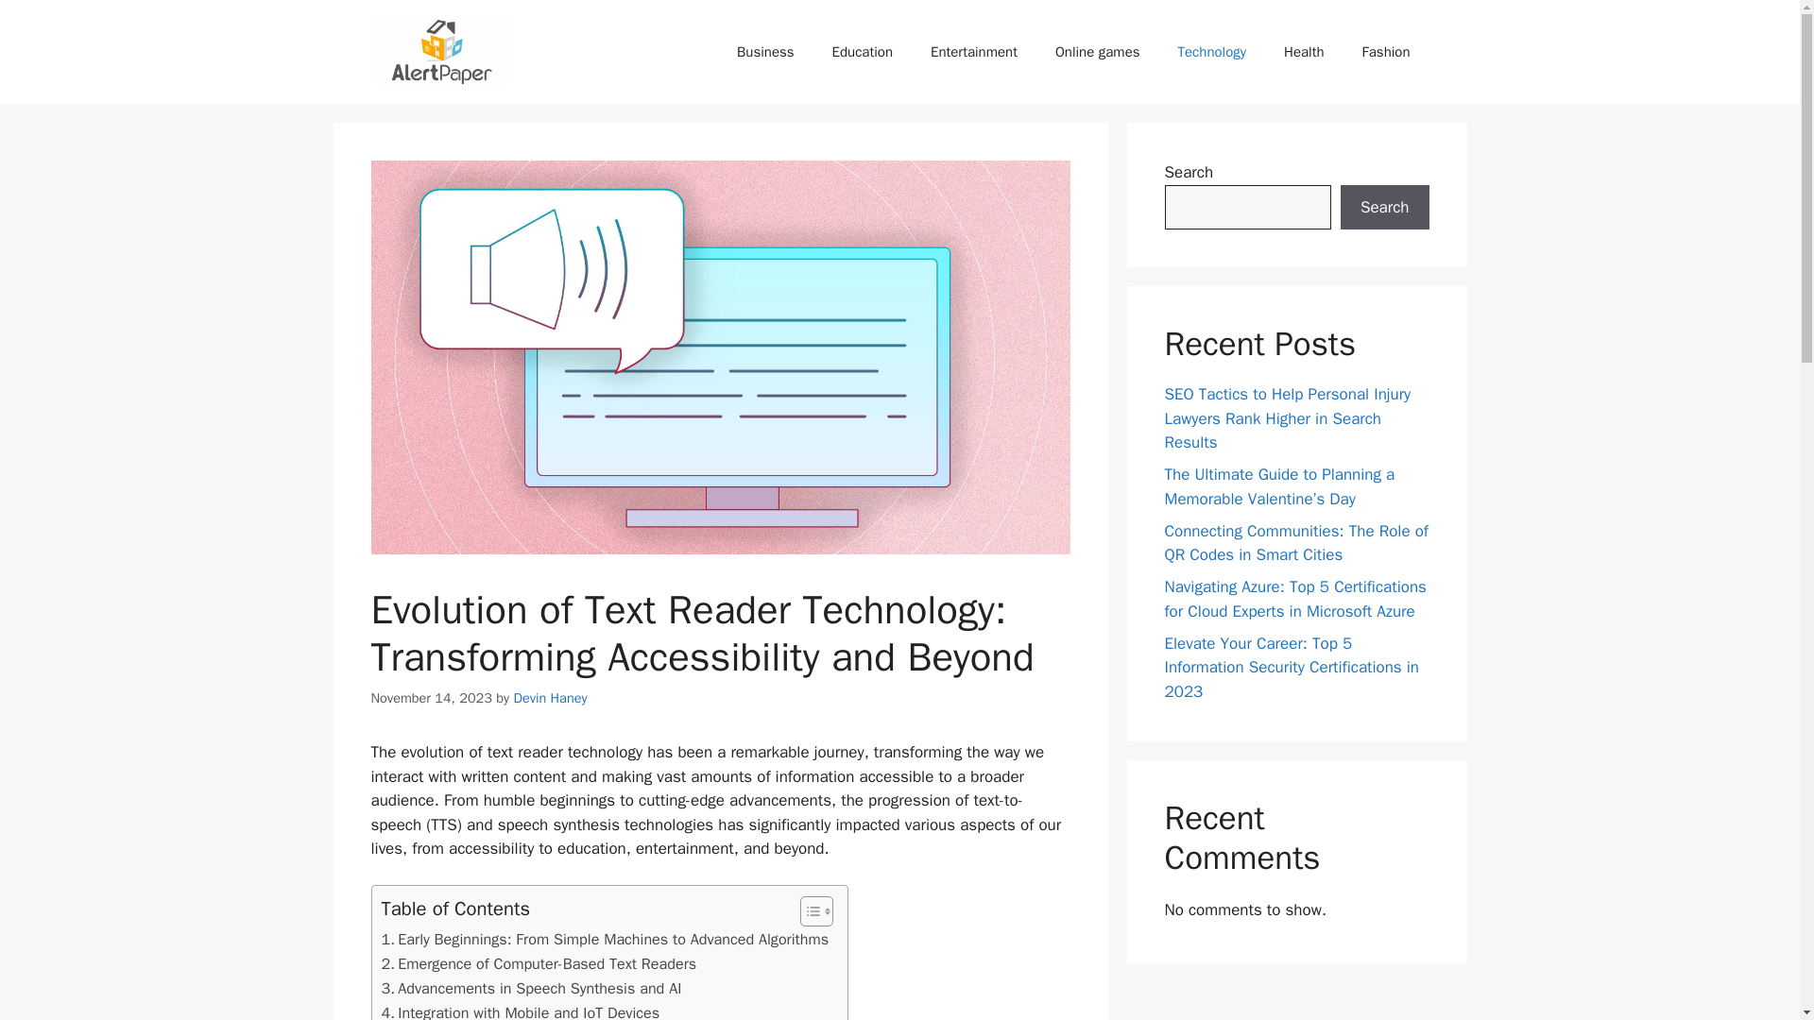  What do you see at coordinates (1304, 51) in the screenshot?
I see `Health` at bounding box center [1304, 51].